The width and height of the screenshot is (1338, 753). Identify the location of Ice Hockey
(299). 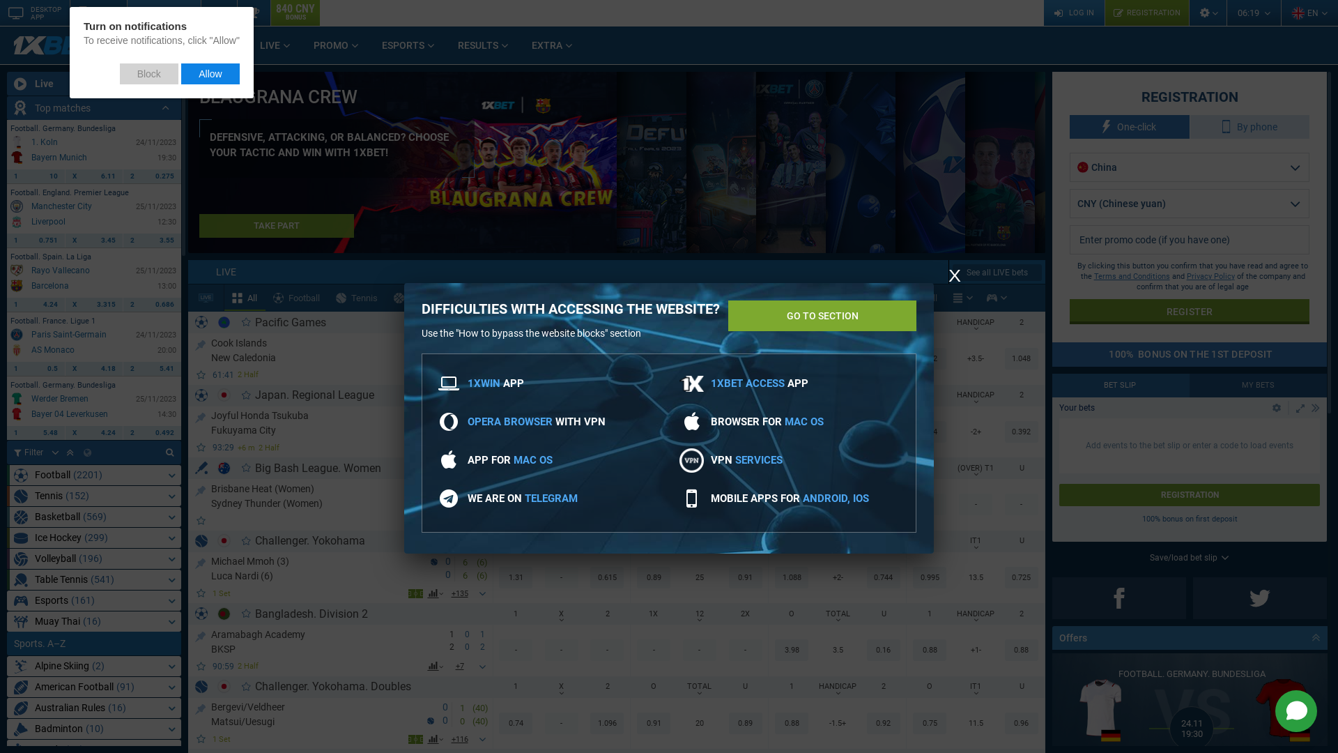
(94, 538).